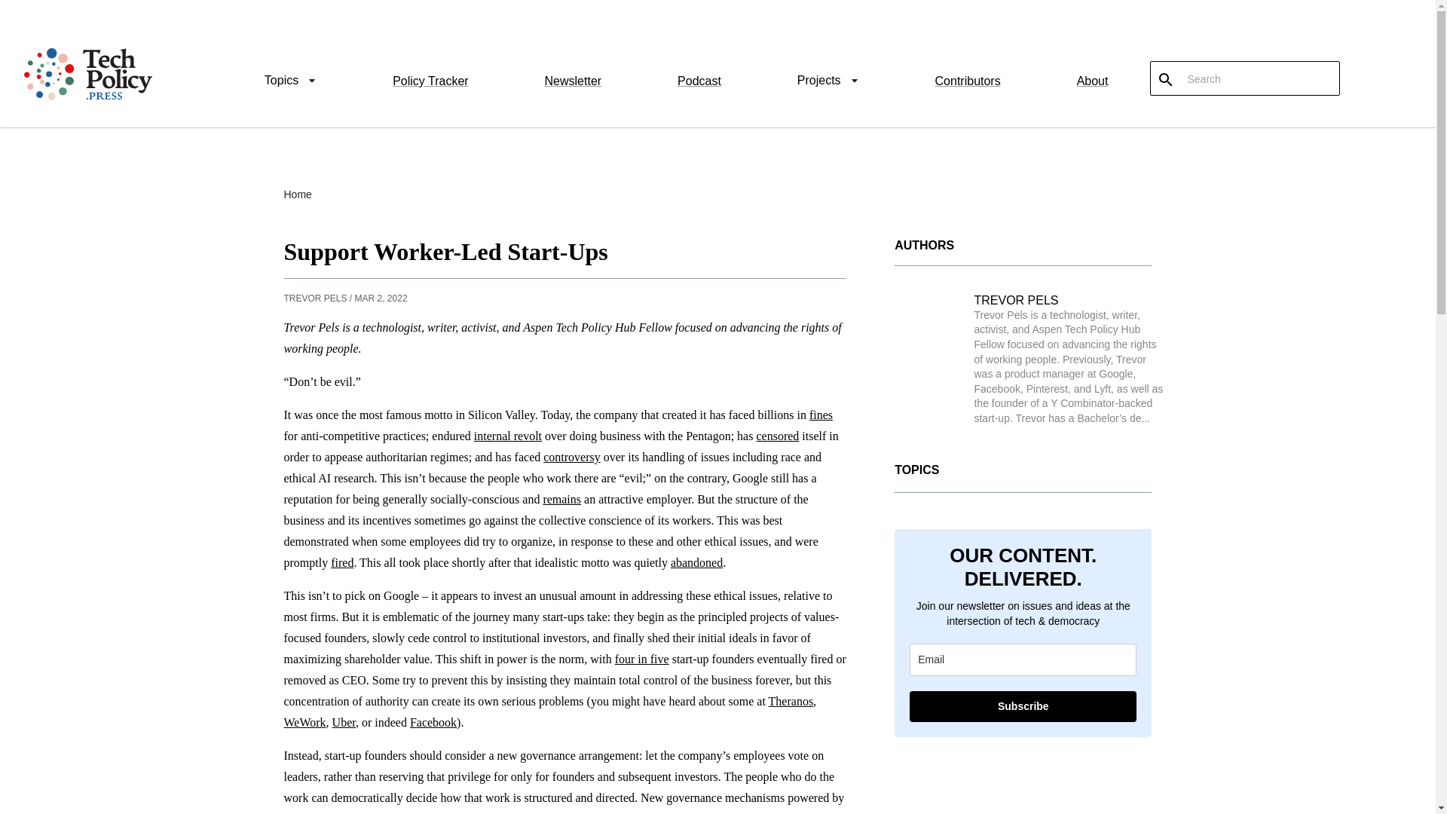  Describe the element at coordinates (791, 701) in the screenshot. I see `Theranos` at that location.